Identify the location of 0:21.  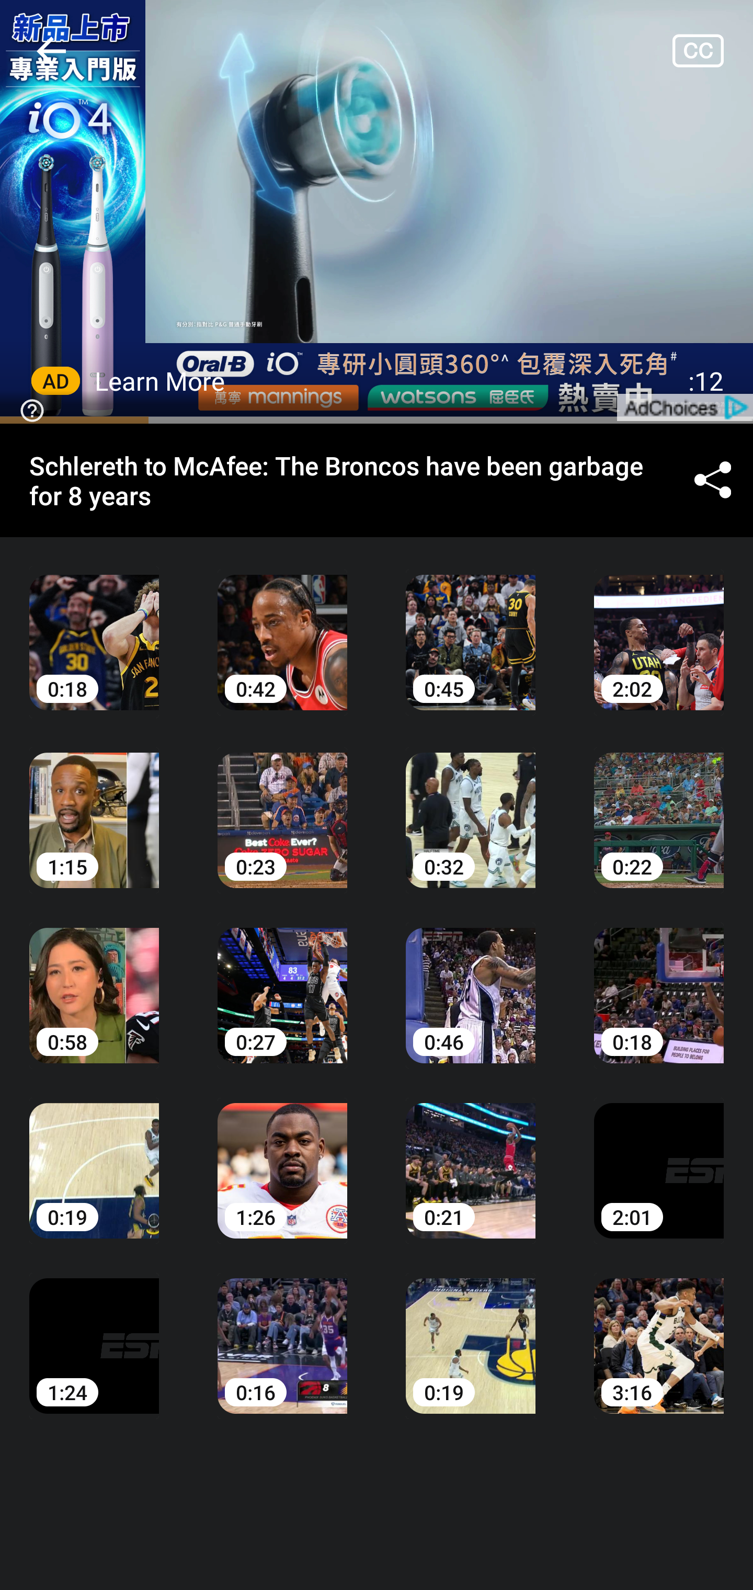
(471, 1156).